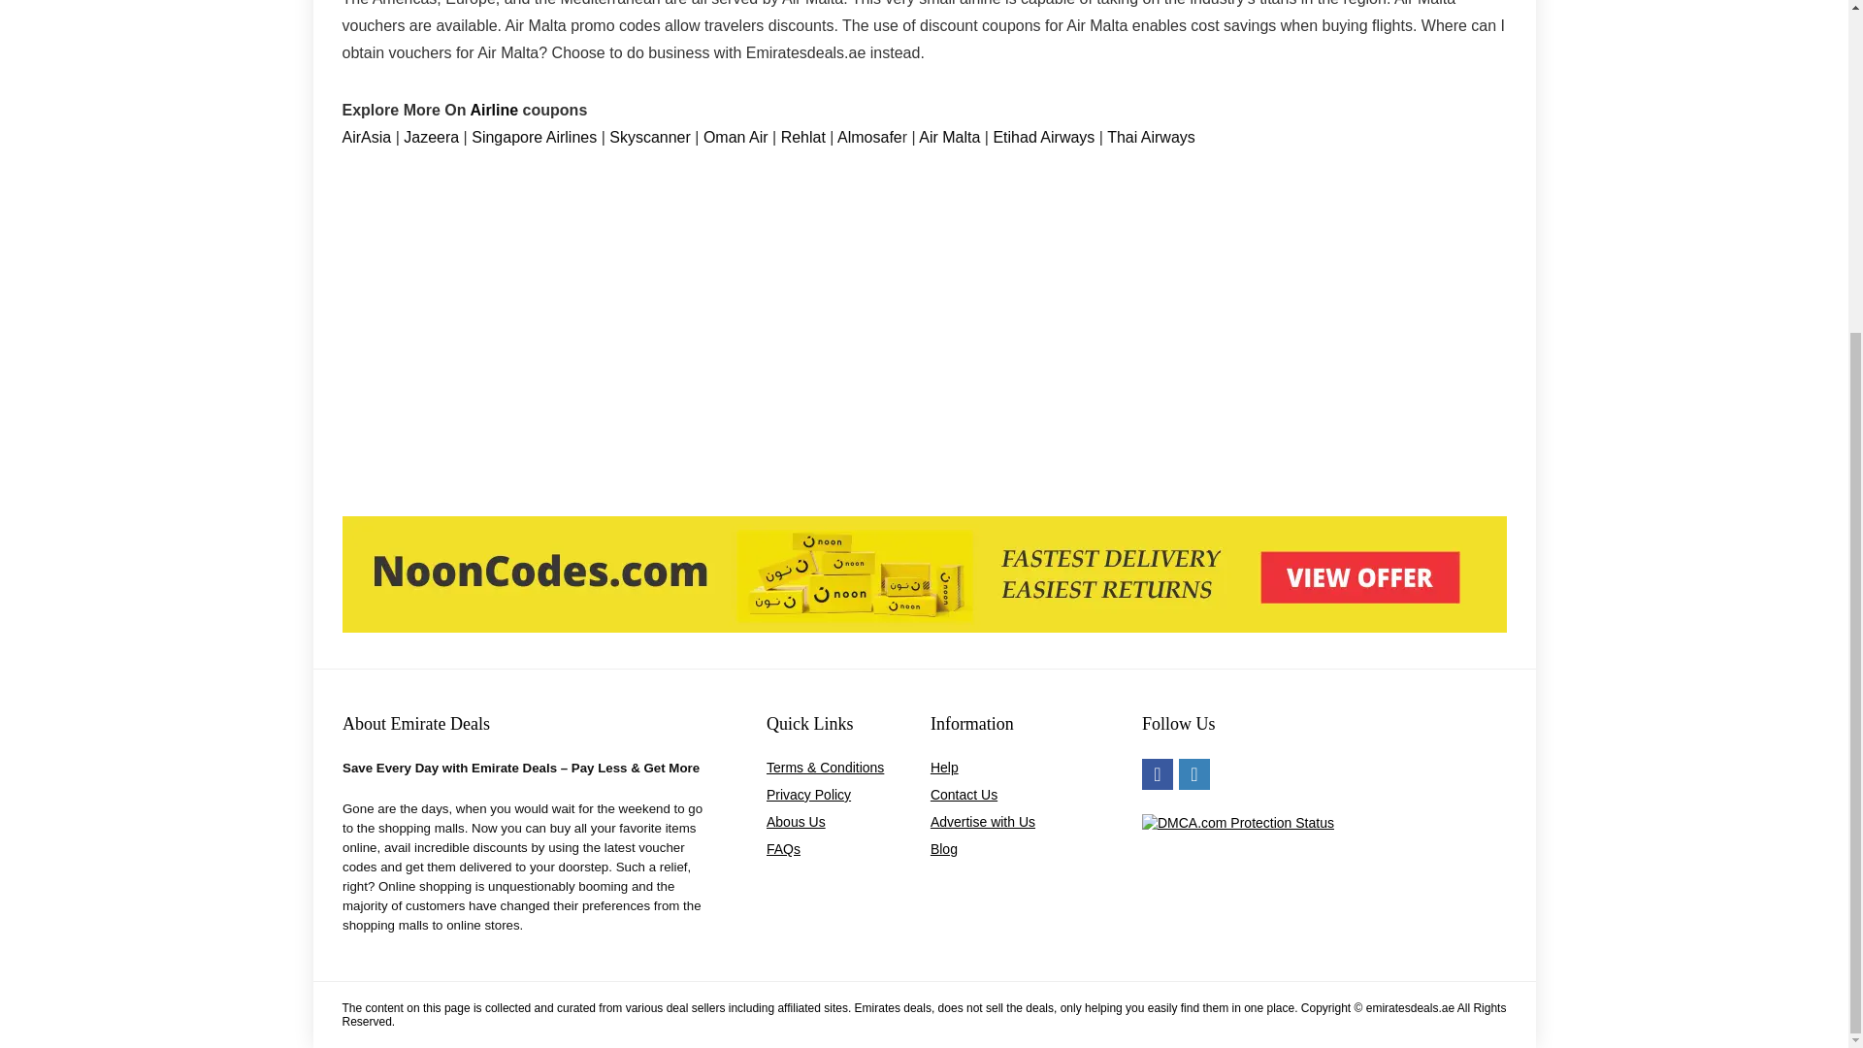 The width and height of the screenshot is (1863, 1048). What do you see at coordinates (949, 137) in the screenshot?
I see `Air Malta` at bounding box center [949, 137].